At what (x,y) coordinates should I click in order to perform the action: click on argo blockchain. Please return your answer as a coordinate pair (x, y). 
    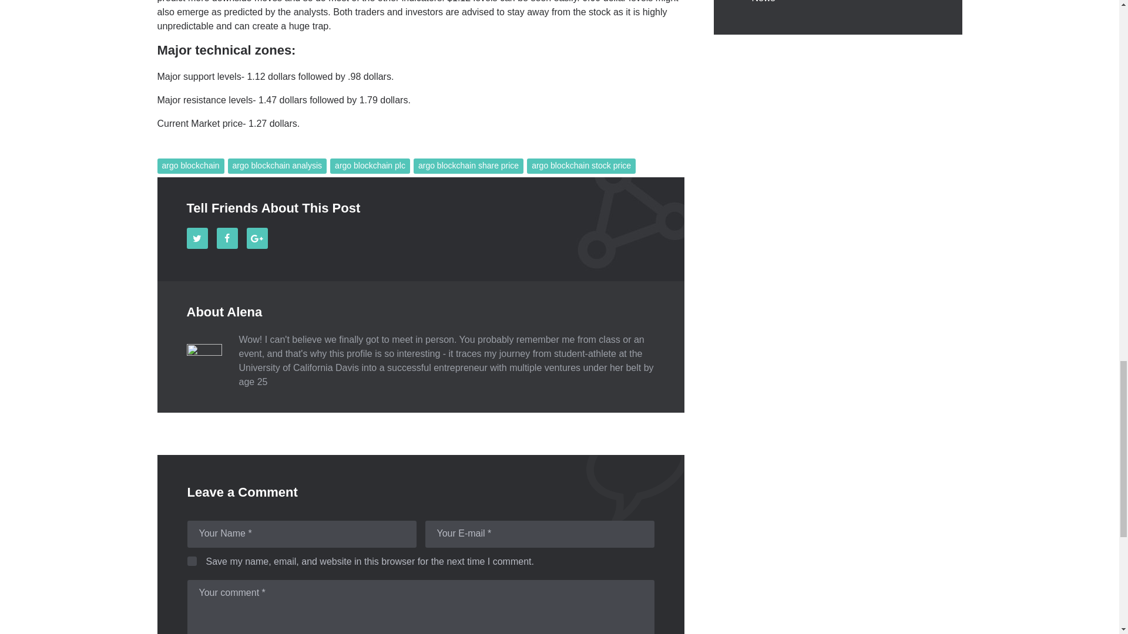
    Looking at the image, I should click on (191, 166).